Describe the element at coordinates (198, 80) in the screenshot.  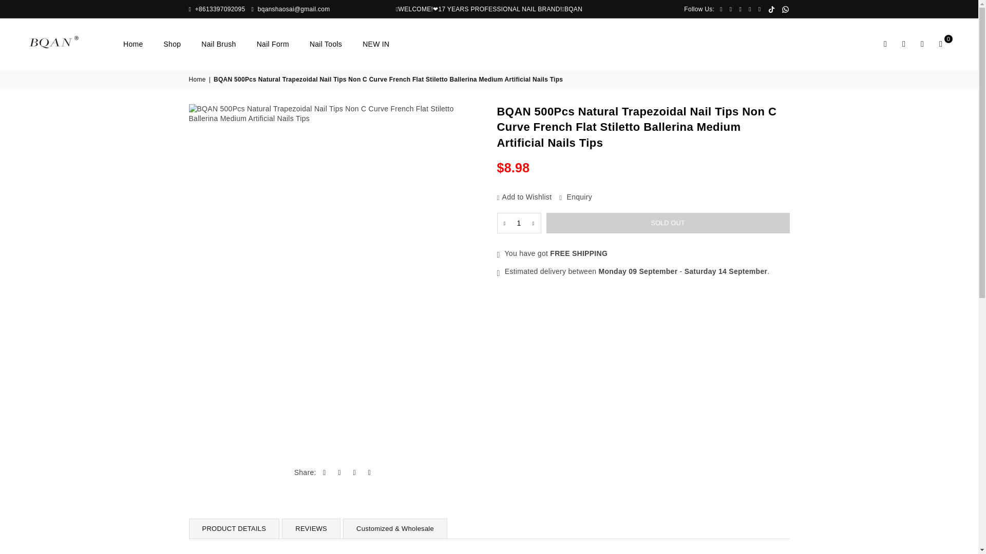
I see `Back to the home page` at that location.